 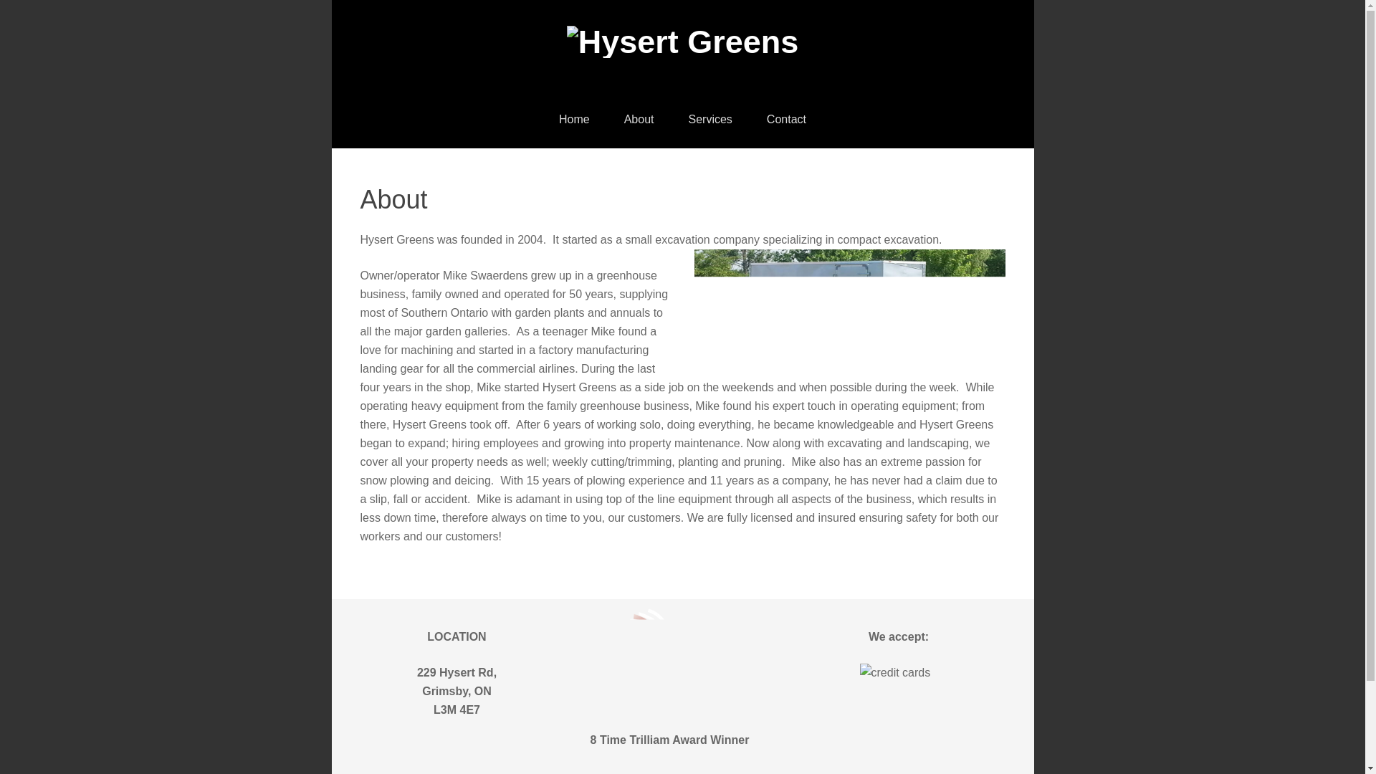 What do you see at coordinates (709, 120) in the screenshot?
I see `Services` at bounding box center [709, 120].